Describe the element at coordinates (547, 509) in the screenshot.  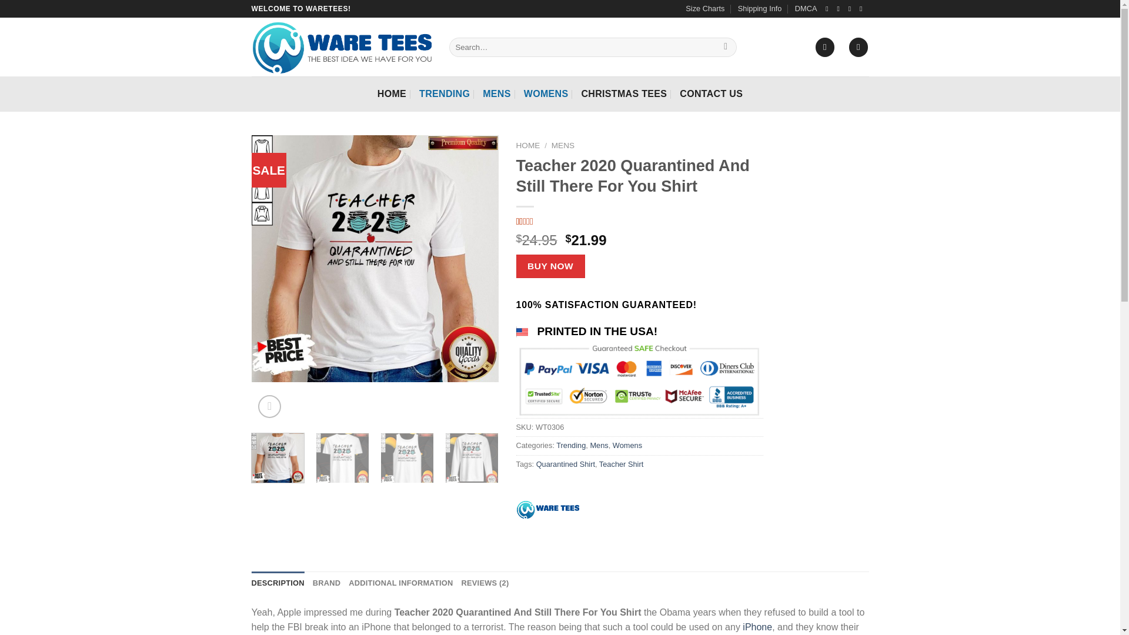
I see `WARE TEES` at that location.